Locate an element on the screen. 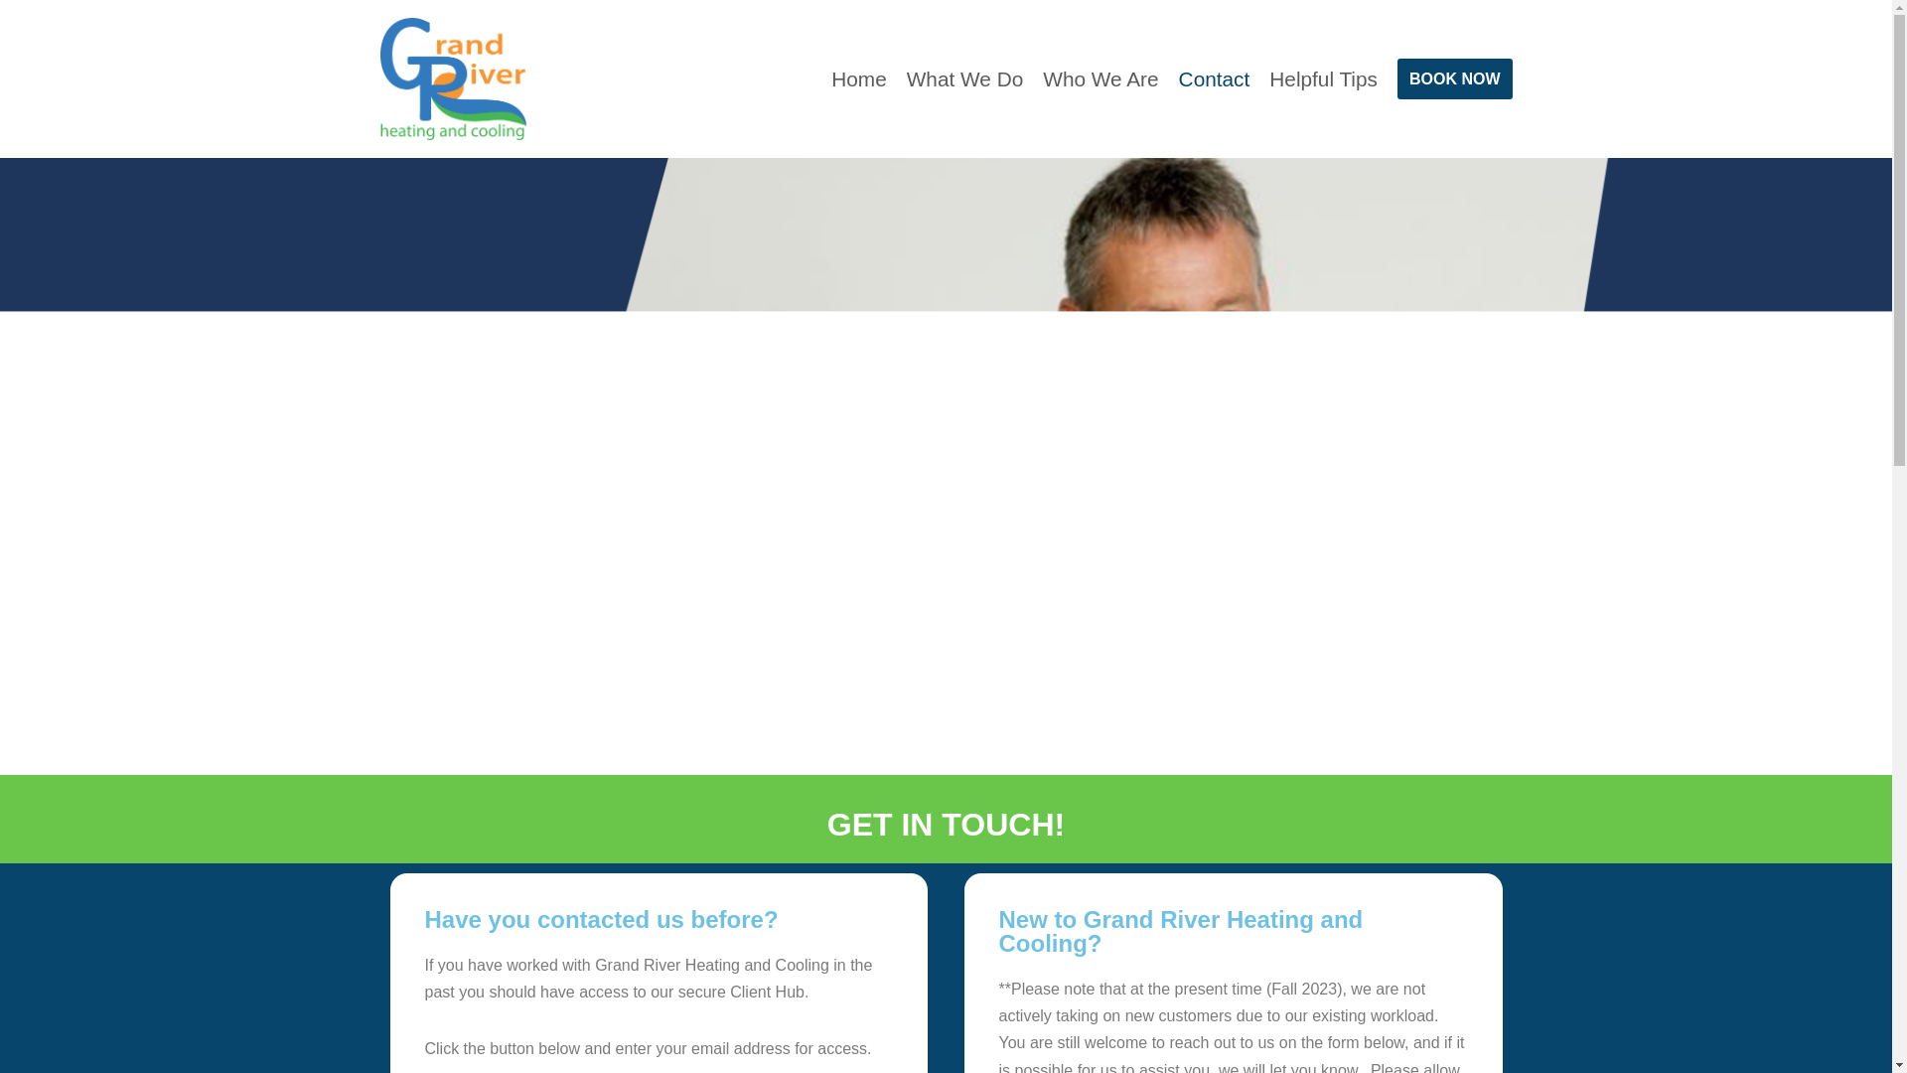 The height and width of the screenshot is (1073, 1907). Contact is located at coordinates (1214, 78).